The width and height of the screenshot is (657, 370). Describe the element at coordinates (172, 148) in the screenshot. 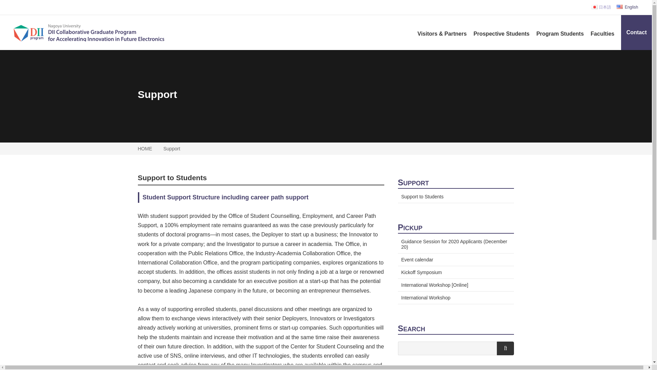

I see `Support` at that location.